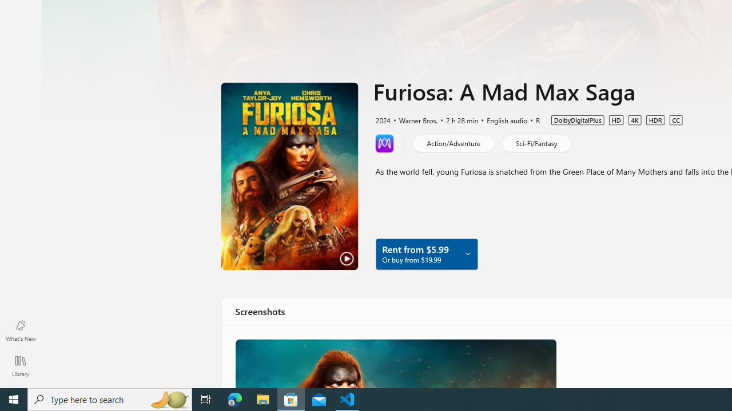  Describe the element at coordinates (536, 143) in the screenshot. I see `Sci-Fi/Fantasy` at that location.